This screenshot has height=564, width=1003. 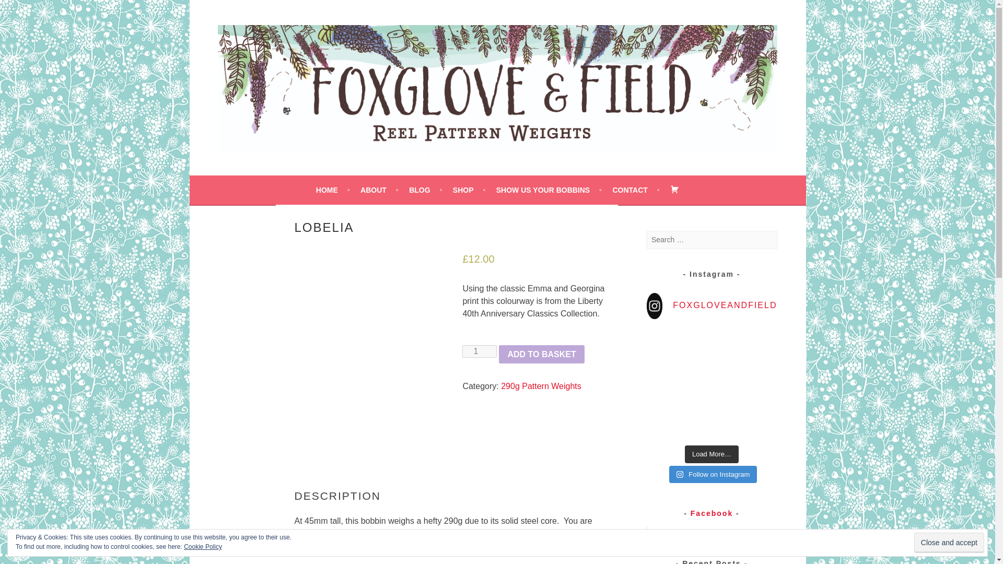 What do you see at coordinates (425, 190) in the screenshot?
I see `BLOG` at bounding box center [425, 190].